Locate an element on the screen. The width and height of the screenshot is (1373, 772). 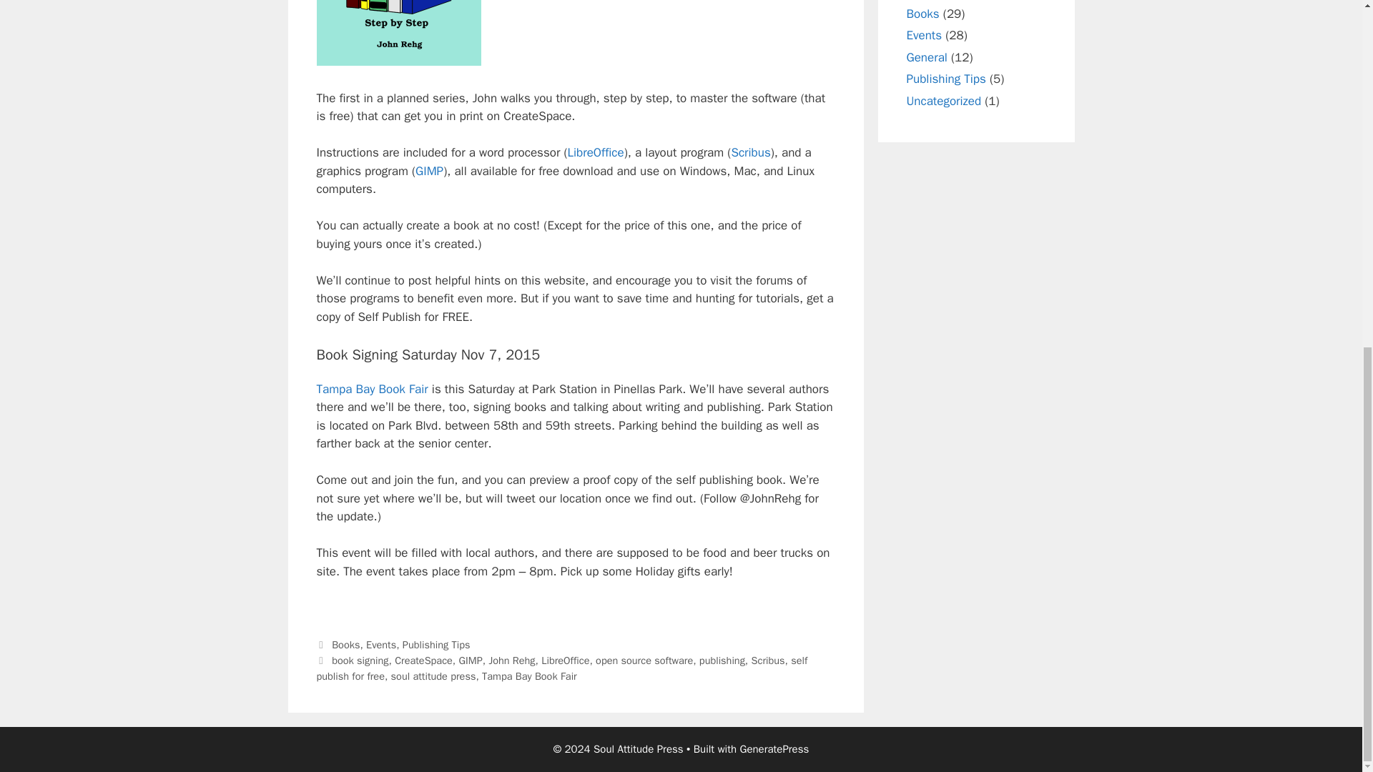
Scribus is located at coordinates (768, 660).